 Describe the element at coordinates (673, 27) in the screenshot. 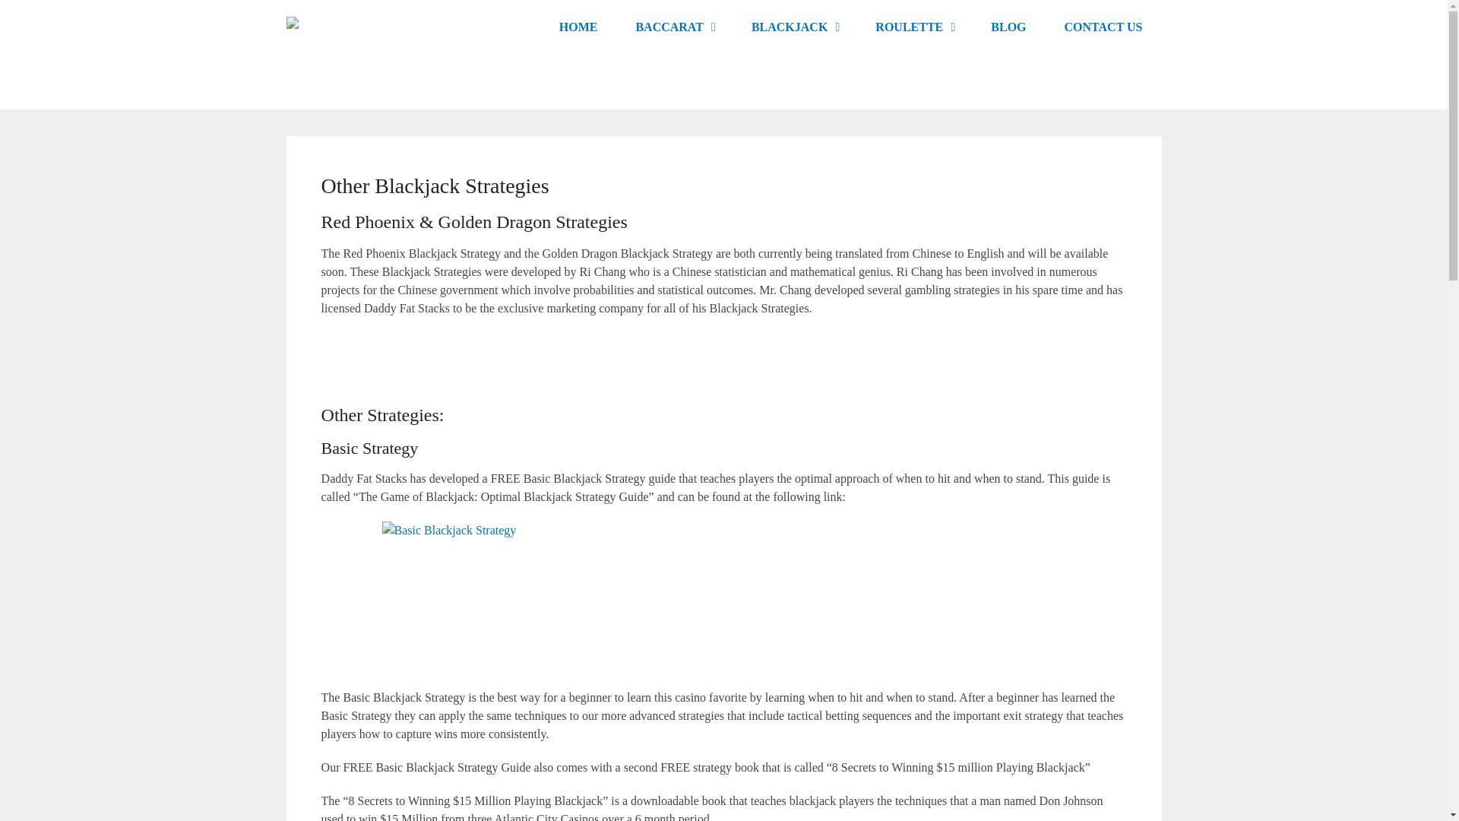

I see `BACCARAT` at that location.